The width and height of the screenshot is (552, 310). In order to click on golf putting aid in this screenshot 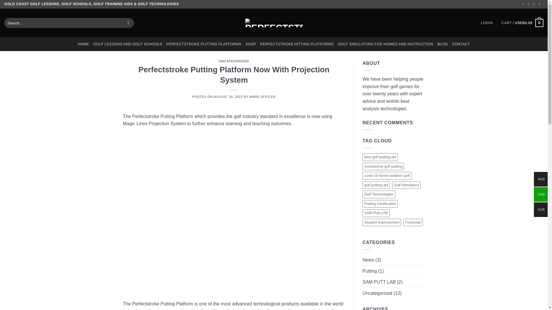, I will do `click(376, 185)`.